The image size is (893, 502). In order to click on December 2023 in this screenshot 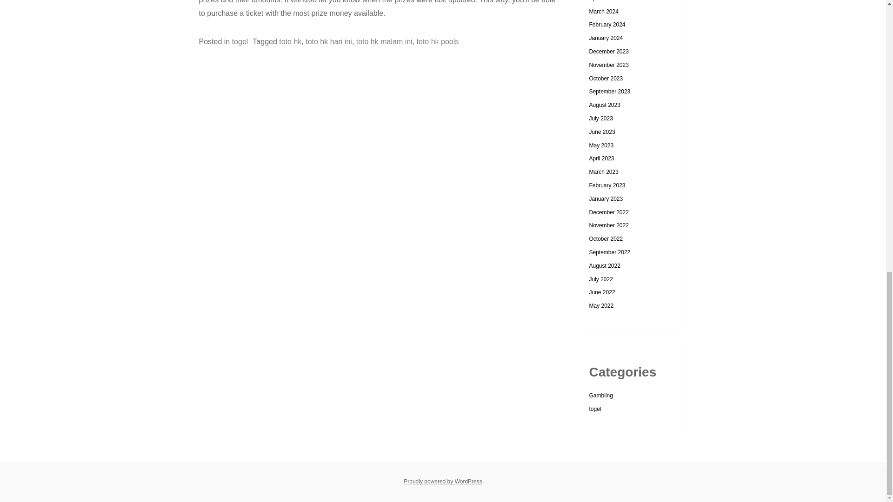, I will do `click(608, 51)`.